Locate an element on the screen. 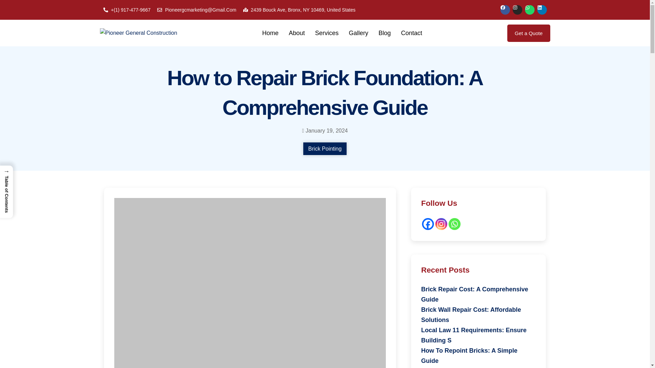  Pioneer General Construction is located at coordinates (138, 33).